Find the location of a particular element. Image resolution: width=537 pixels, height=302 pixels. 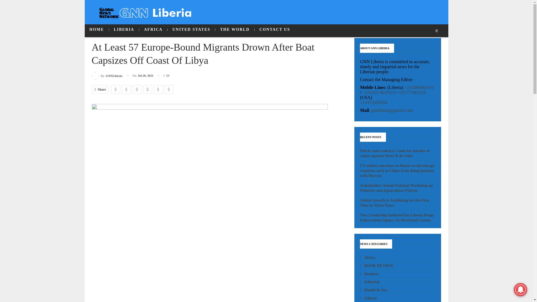

By GNNLiberia is located at coordinates (107, 75).